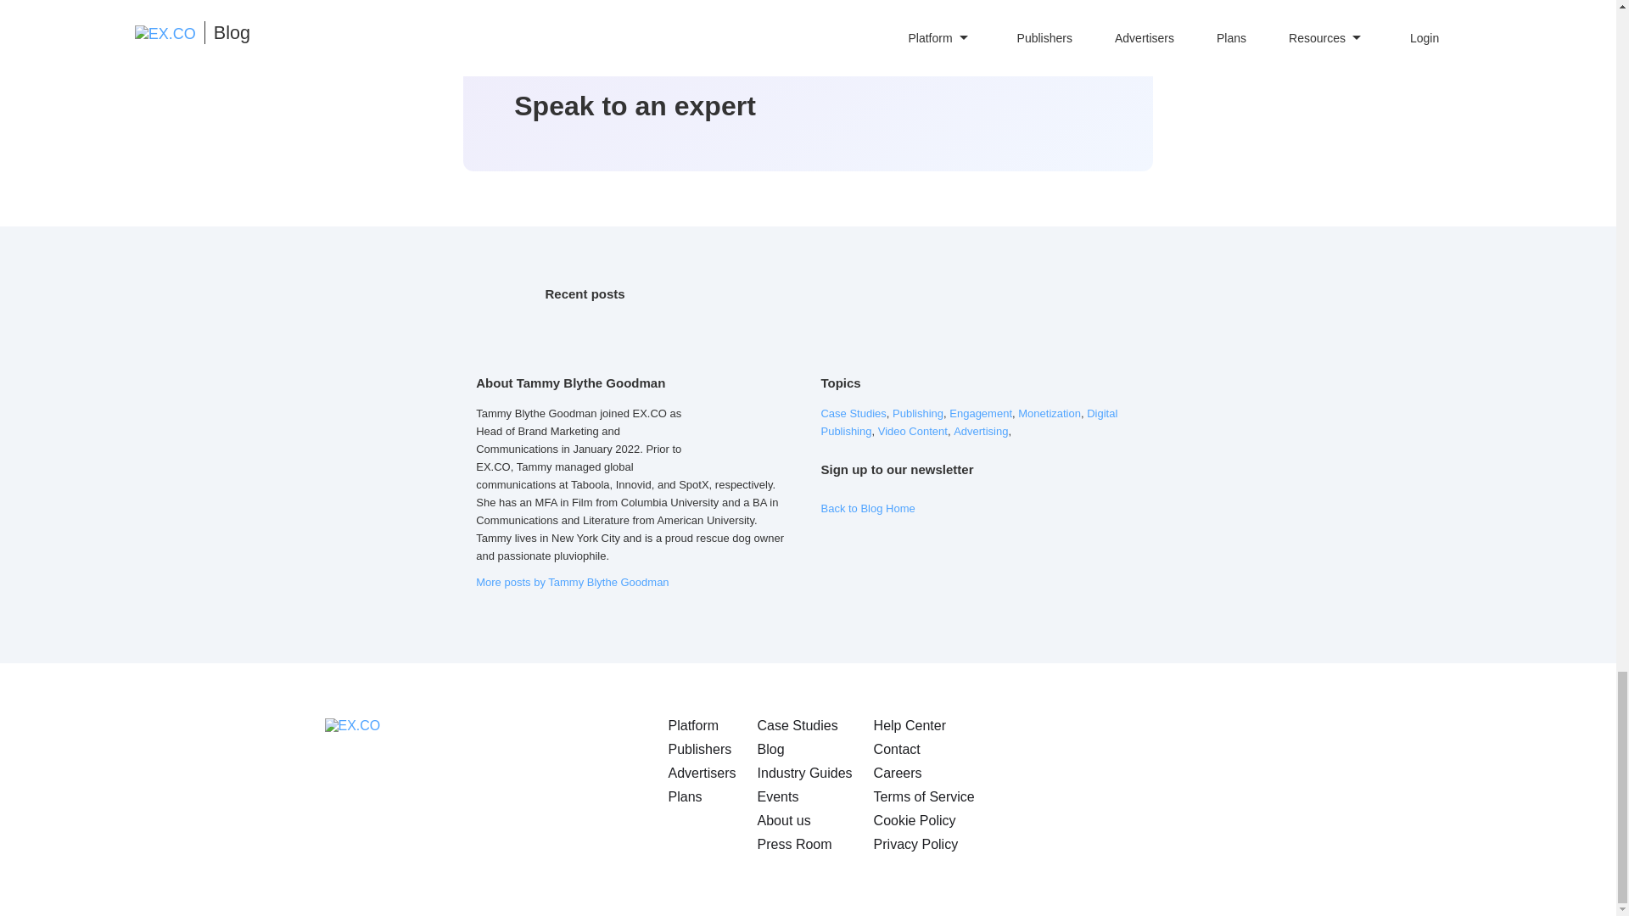 The width and height of the screenshot is (1629, 916). Describe the element at coordinates (699, 749) in the screenshot. I see `Publishers` at that location.